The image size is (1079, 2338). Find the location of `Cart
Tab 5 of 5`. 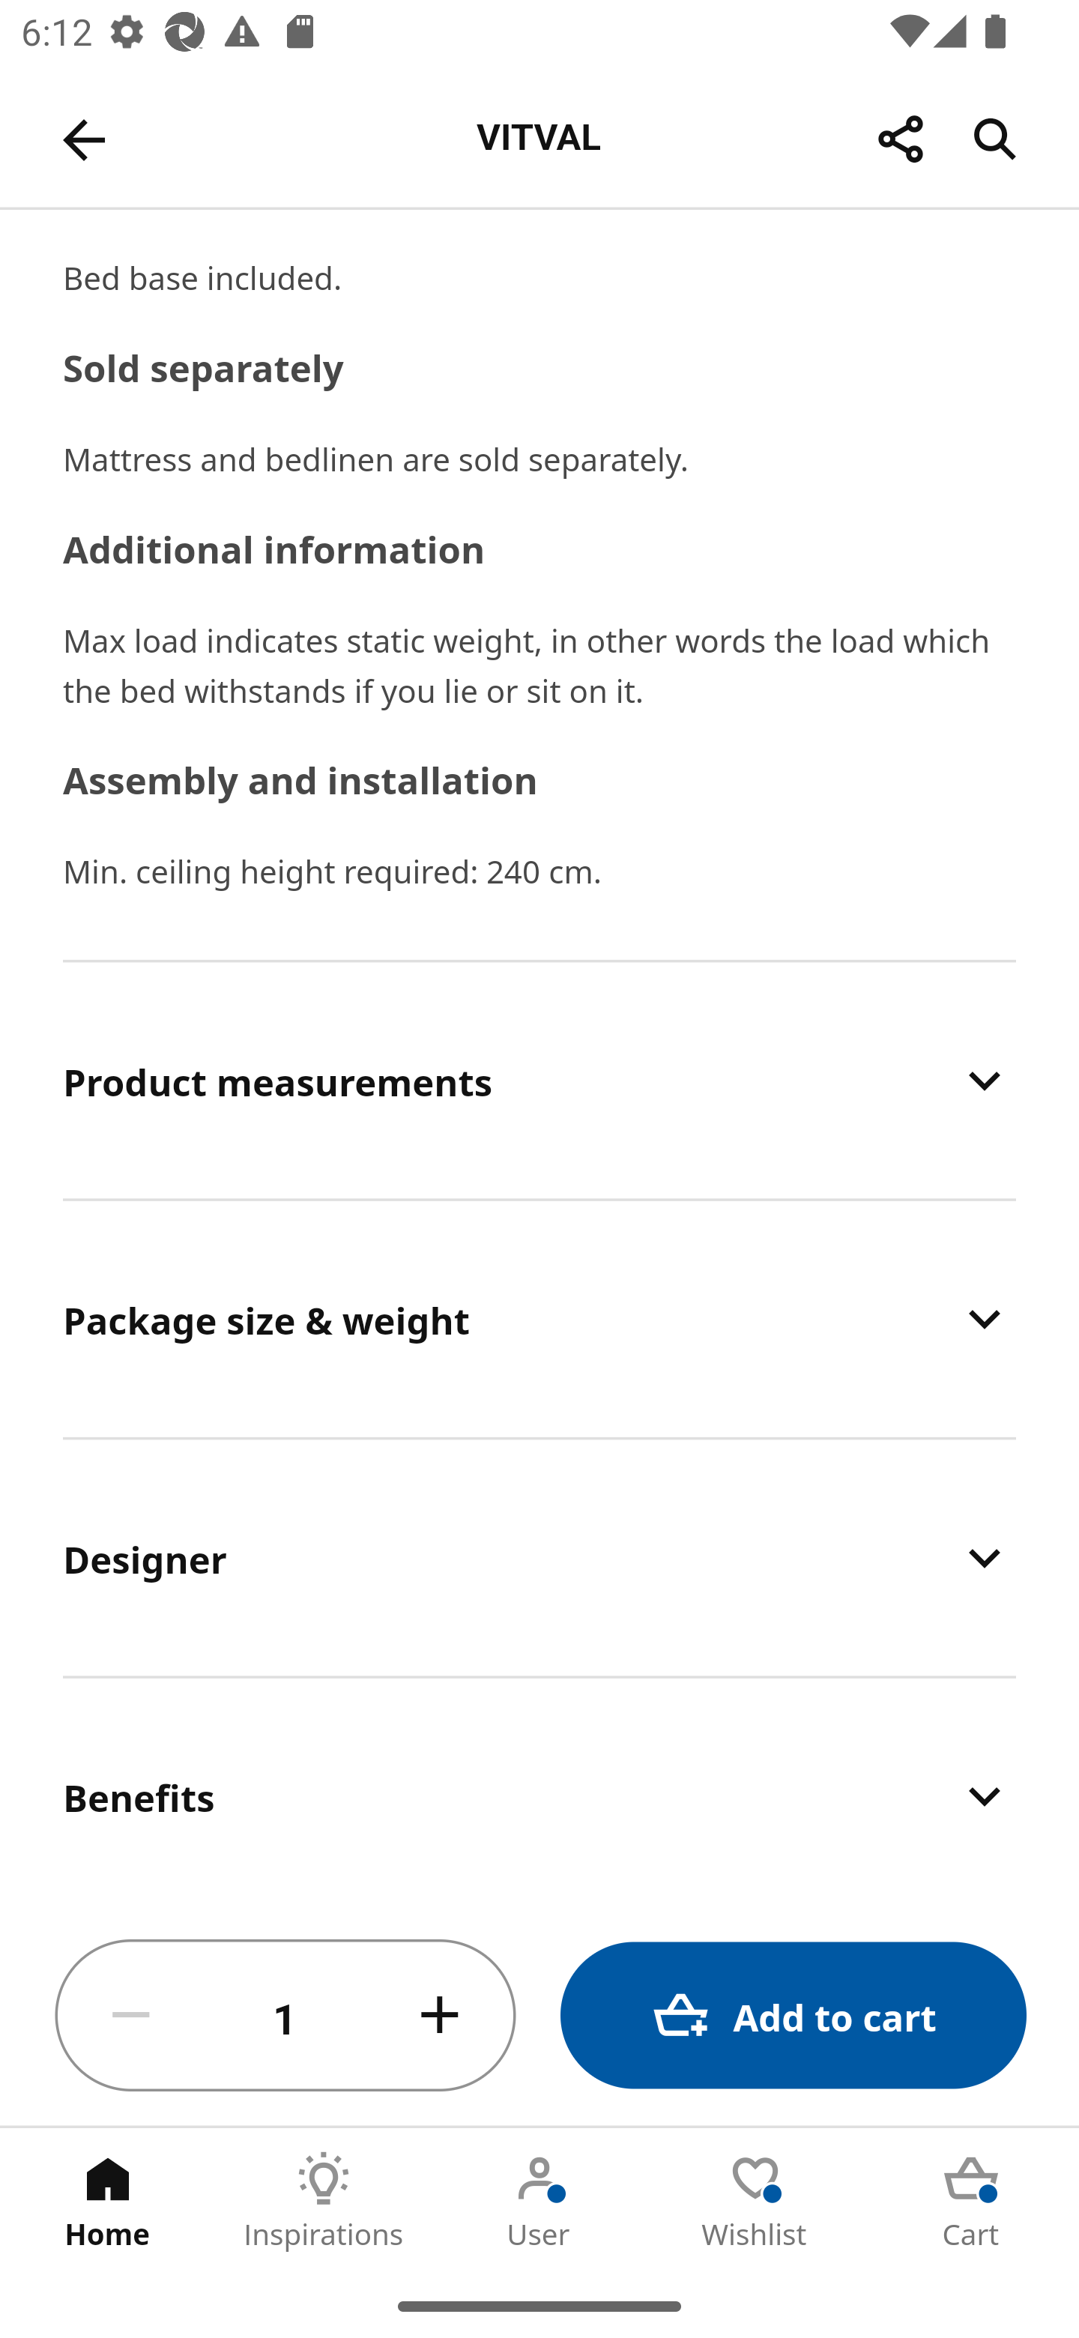

Cart
Tab 5 of 5 is located at coordinates (971, 2201).